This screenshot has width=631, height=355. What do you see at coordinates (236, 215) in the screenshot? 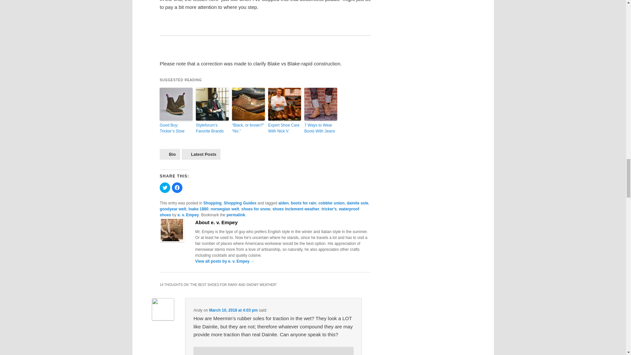
I see `Permalink to The Best Shoes for Rainy and Snowy Weather` at bounding box center [236, 215].